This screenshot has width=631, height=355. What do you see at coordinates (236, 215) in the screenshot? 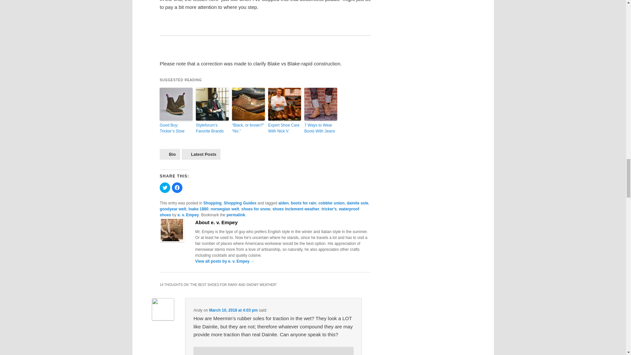
I see `Permalink to The Best Shoes for Rainy and Snowy Weather` at bounding box center [236, 215].